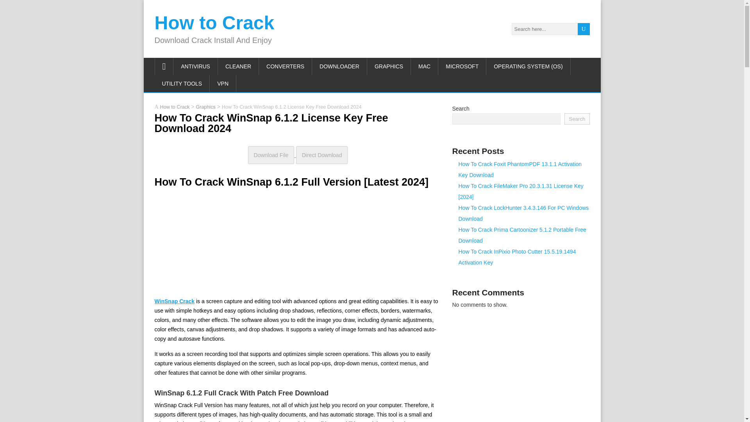 Image resolution: width=750 pixels, height=422 pixels. I want to click on GRAPHICS, so click(389, 66).